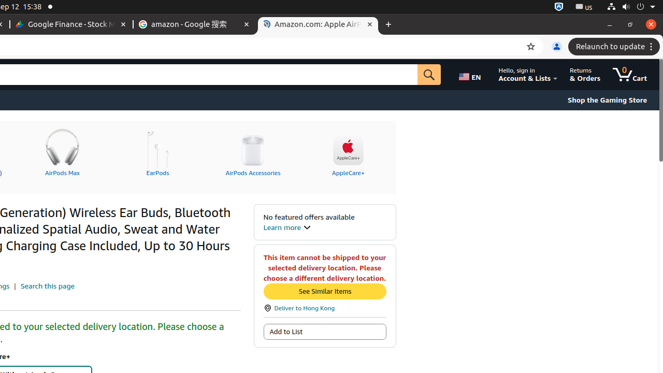  What do you see at coordinates (253, 151) in the screenshot?
I see `AirPods Accessories` at bounding box center [253, 151].